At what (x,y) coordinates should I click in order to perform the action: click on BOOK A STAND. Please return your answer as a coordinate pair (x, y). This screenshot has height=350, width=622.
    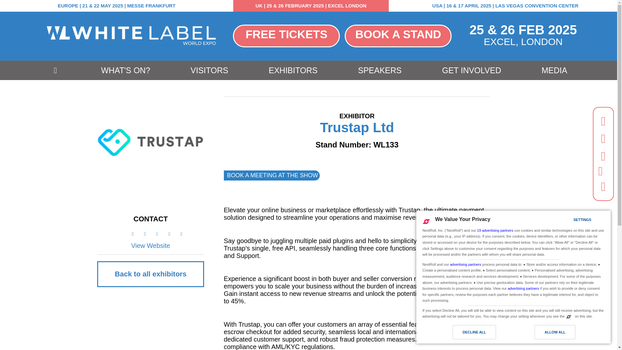
    Looking at the image, I should click on (398, 36).